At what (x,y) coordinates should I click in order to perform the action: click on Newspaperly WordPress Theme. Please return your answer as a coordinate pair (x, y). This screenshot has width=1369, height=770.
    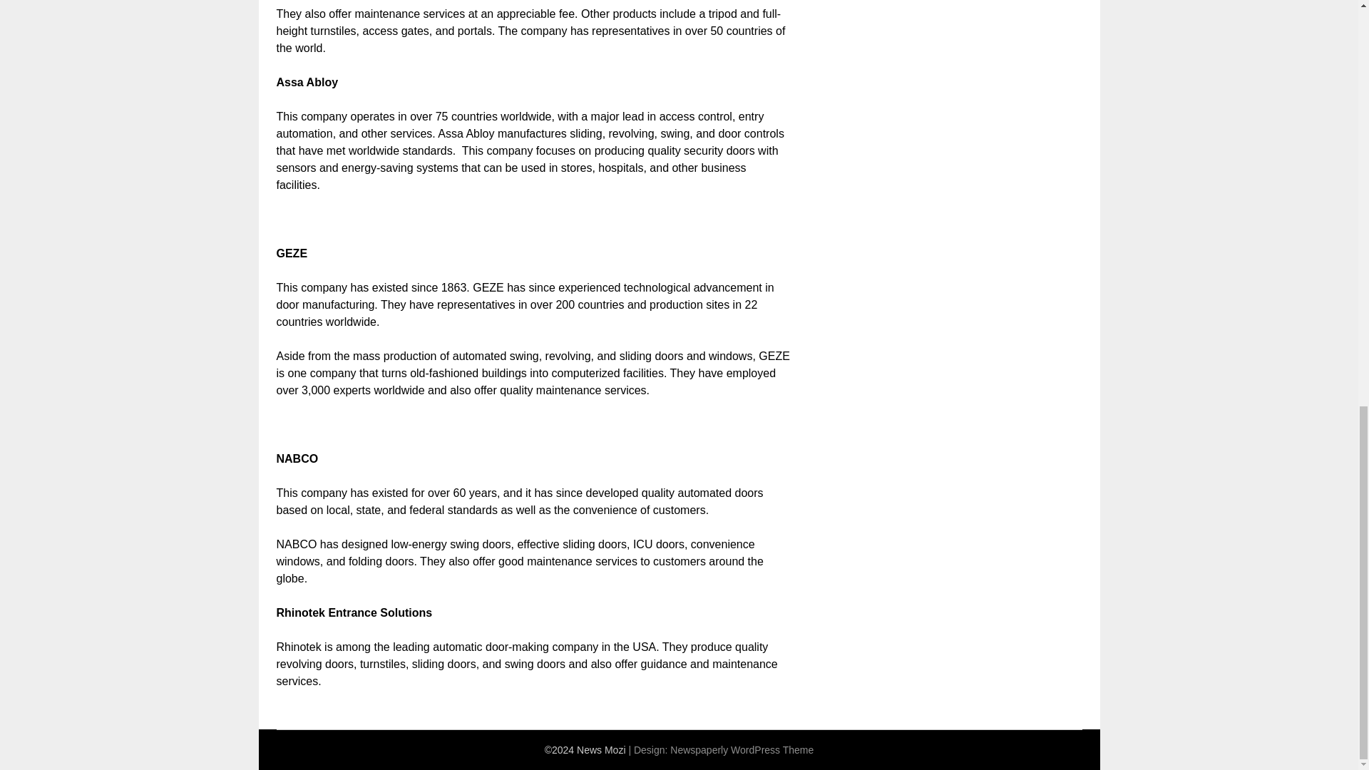
    Looking at the image, I should click on (742, 750).